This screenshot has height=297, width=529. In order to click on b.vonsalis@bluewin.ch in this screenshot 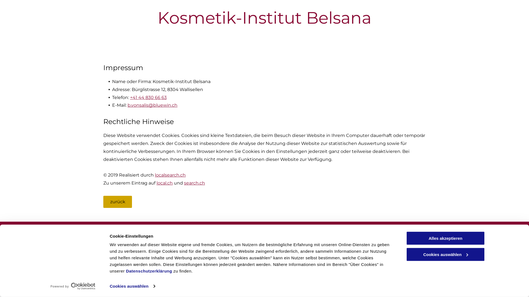, I will do `click(153, 105)`.